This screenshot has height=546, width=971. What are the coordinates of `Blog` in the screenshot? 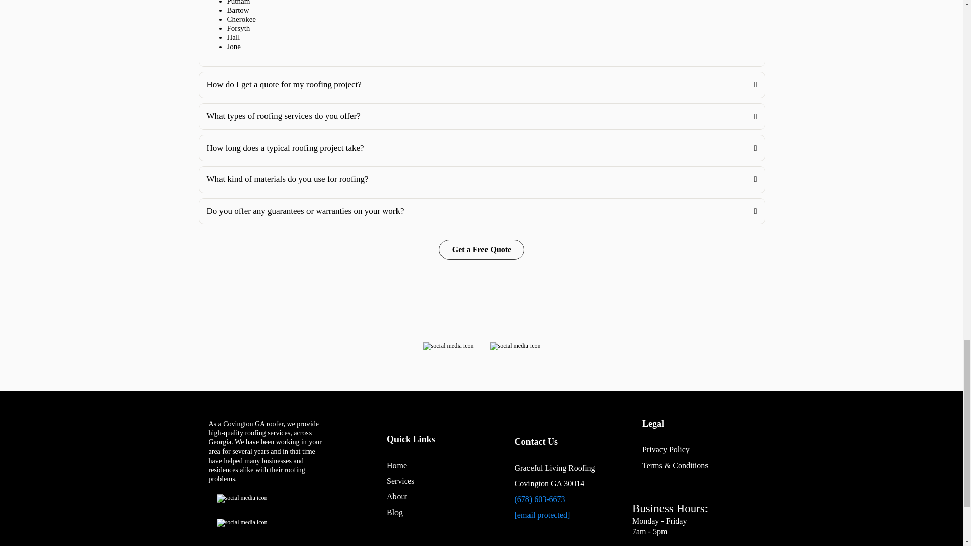 It's located at (394, 512).